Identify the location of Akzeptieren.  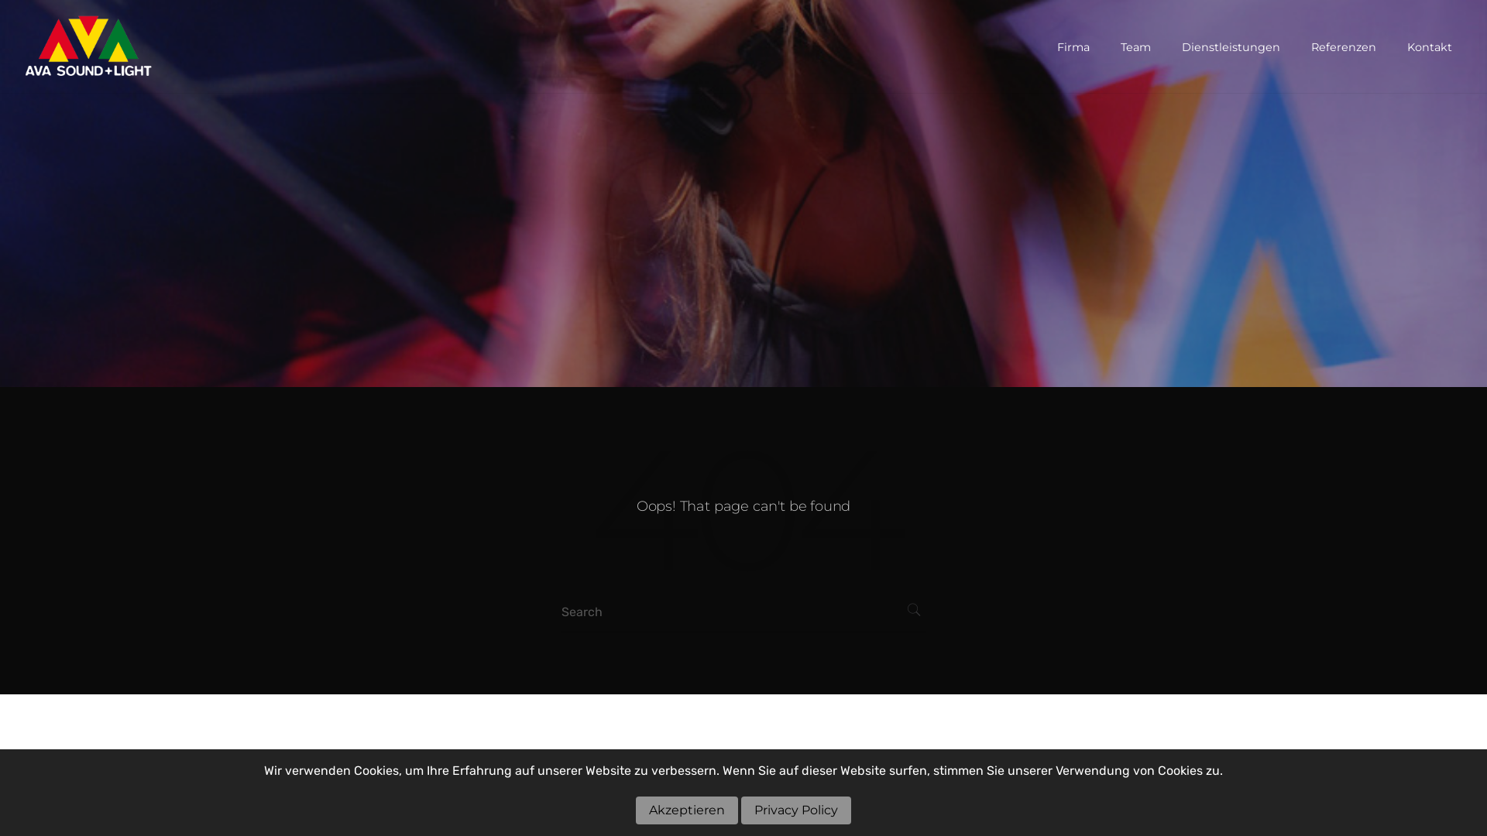
(687, 810).